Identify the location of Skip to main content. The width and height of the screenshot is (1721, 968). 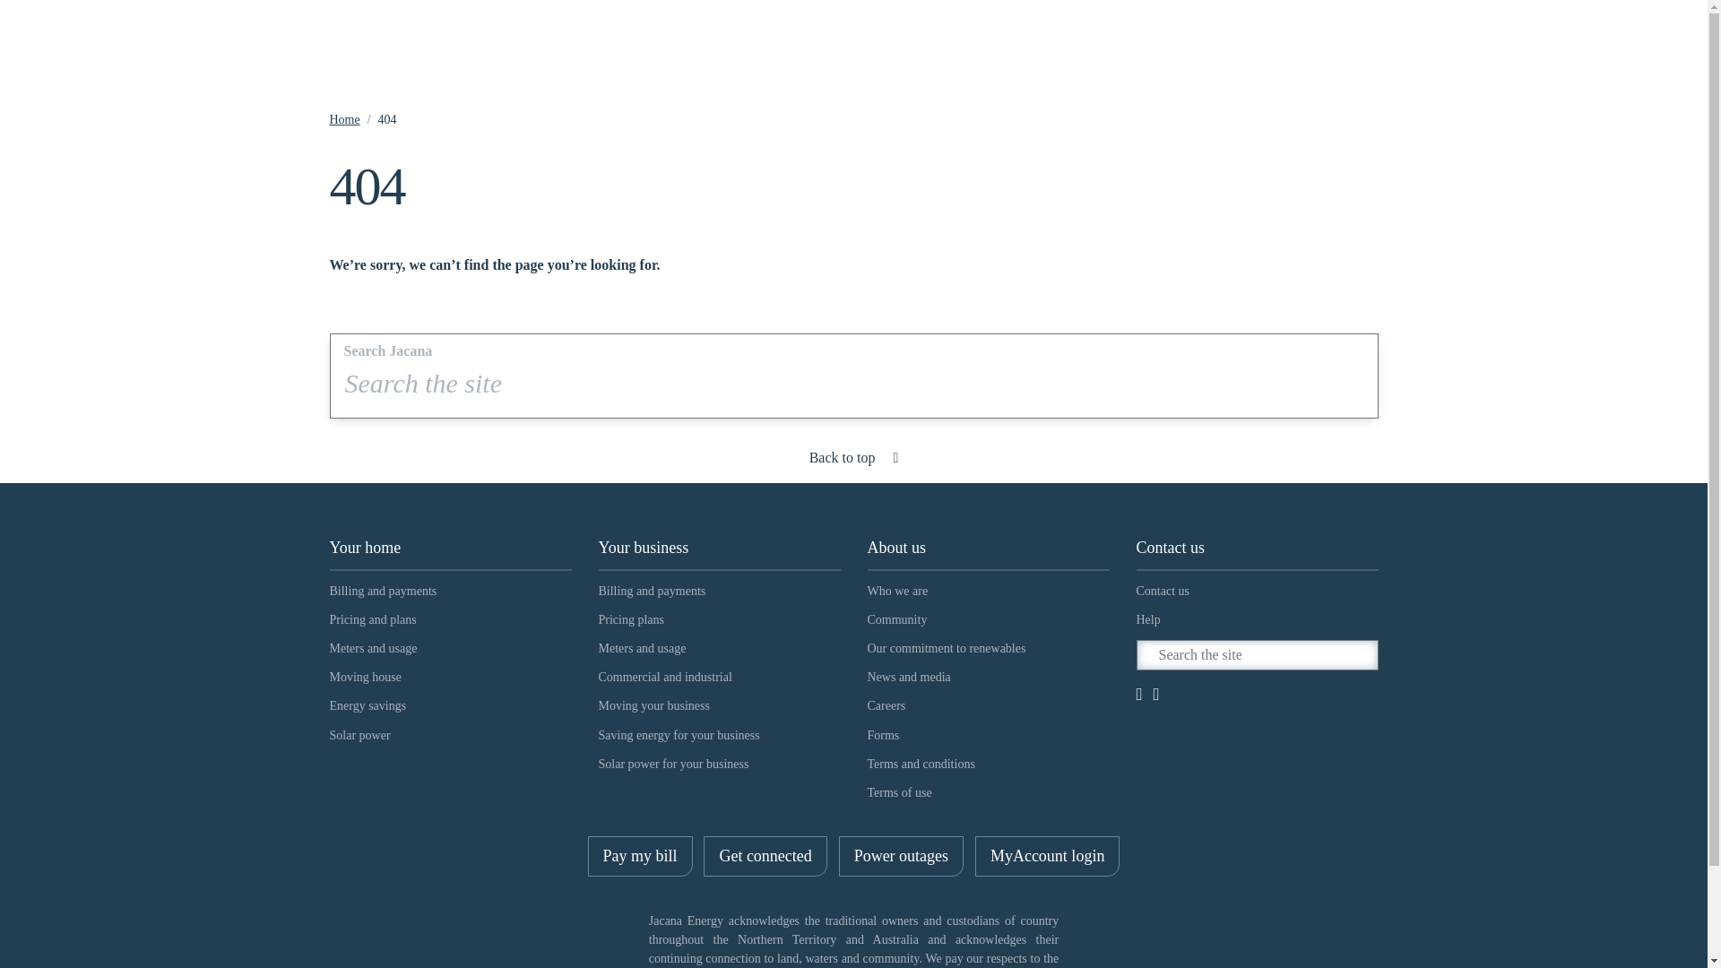
(0, 0).